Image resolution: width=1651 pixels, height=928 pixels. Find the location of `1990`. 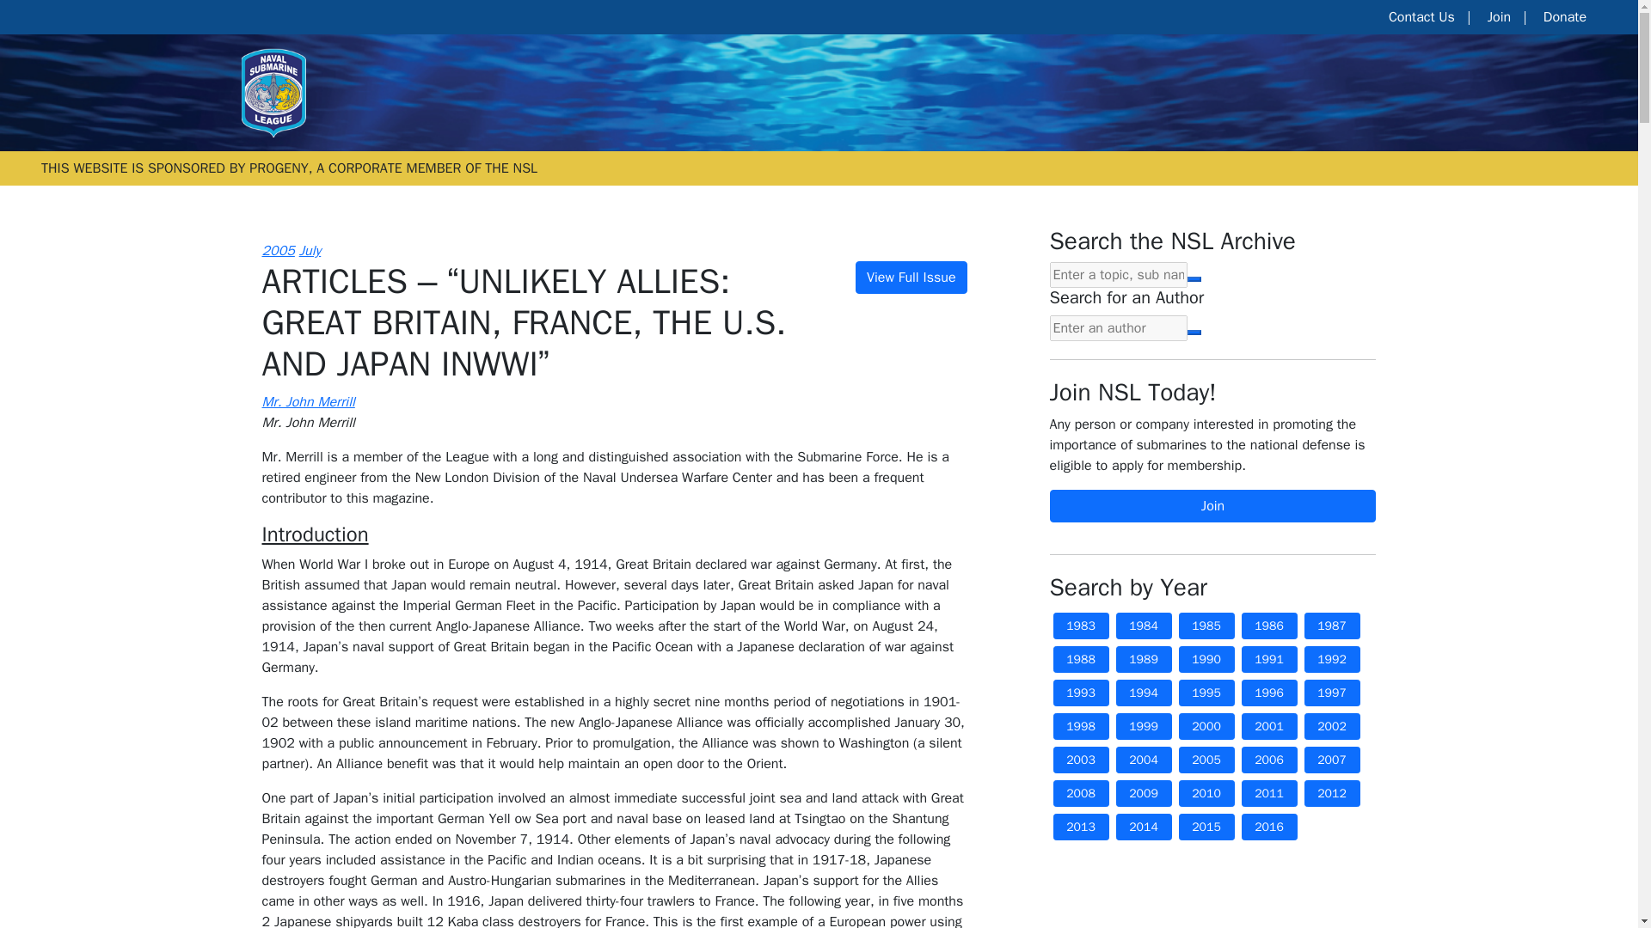

1990 is located at coordinates (1206, 659).